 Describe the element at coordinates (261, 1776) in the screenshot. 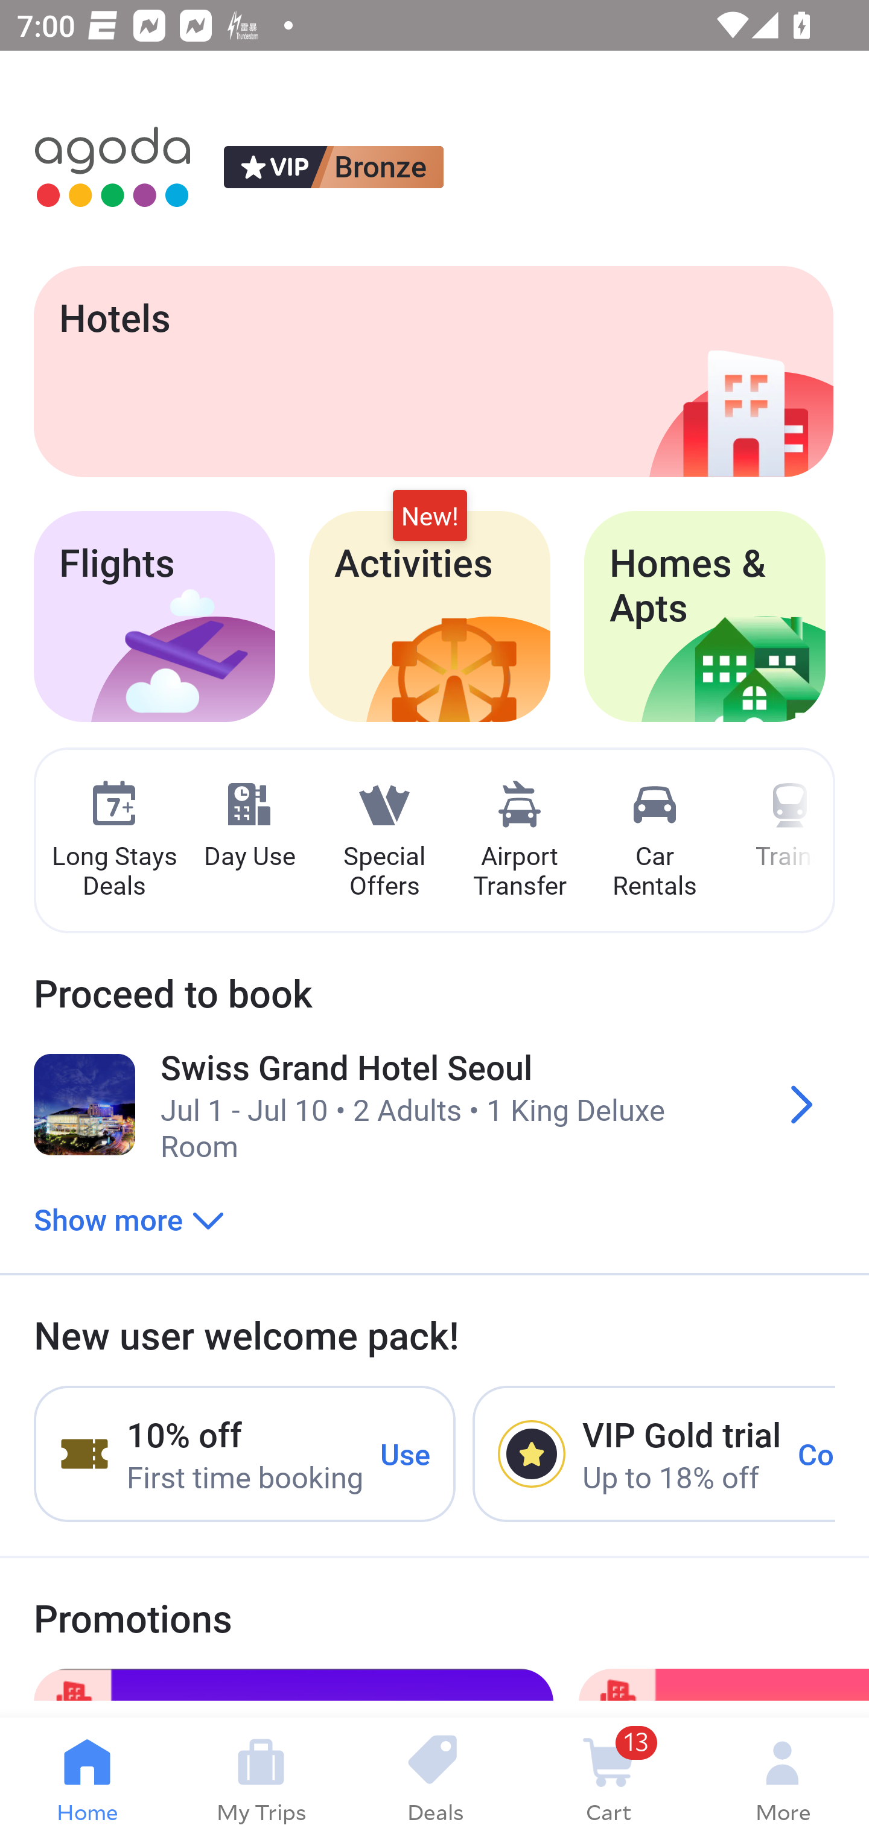

I see `My Trips` at that location.